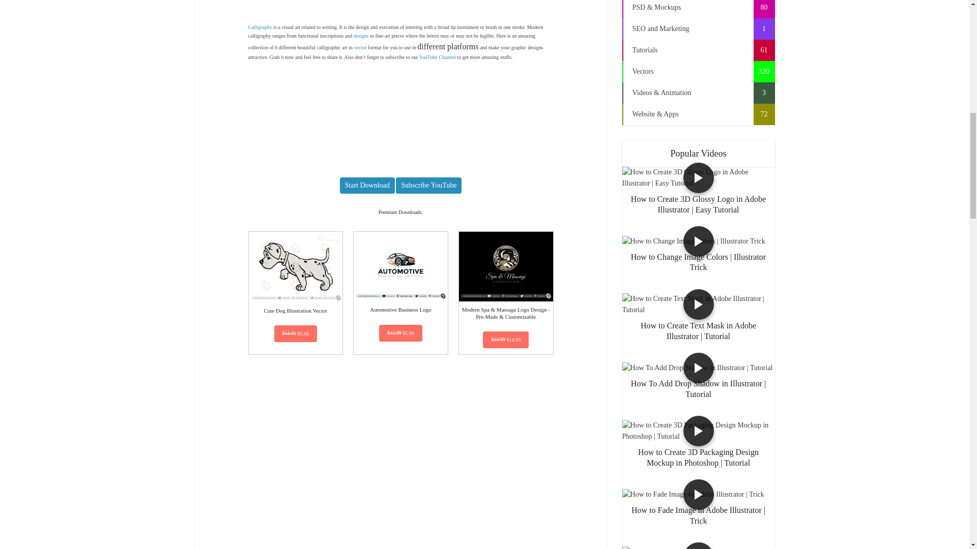 The width and height of the screenshot is (977, 549). I want to click on Calligraphy, so click(260, 27).